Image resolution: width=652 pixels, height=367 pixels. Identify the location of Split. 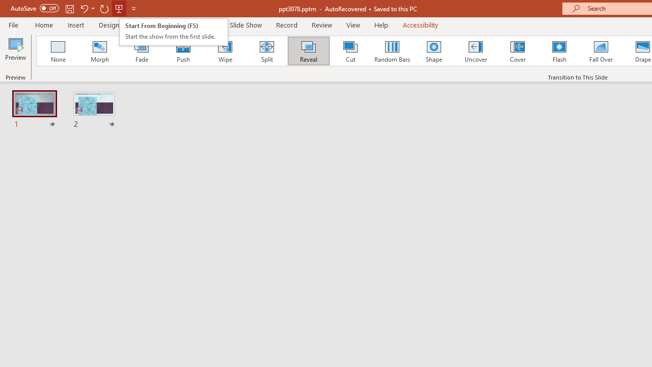
(266, 51).